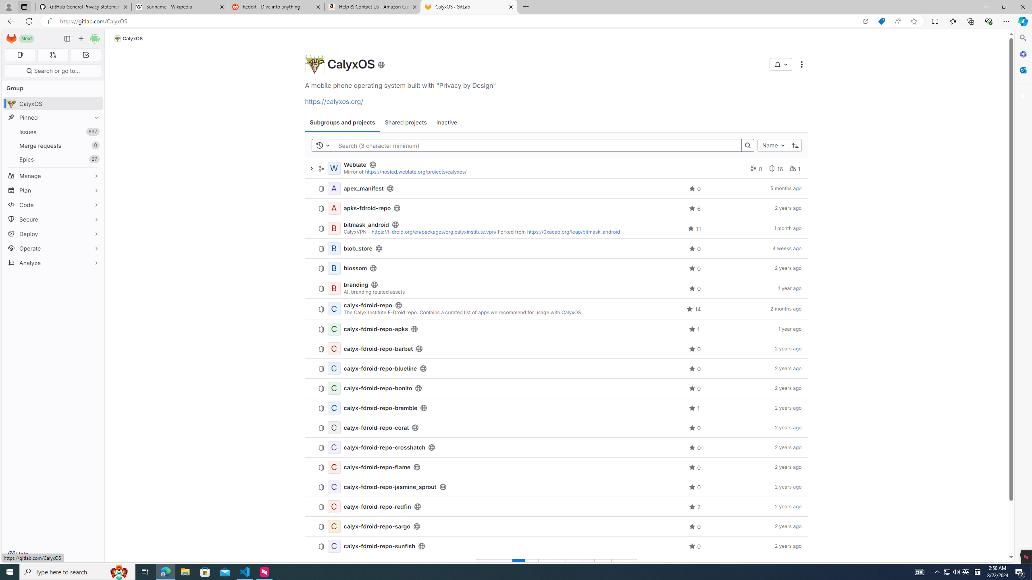  I want to click on blossom, so click(356, 268).